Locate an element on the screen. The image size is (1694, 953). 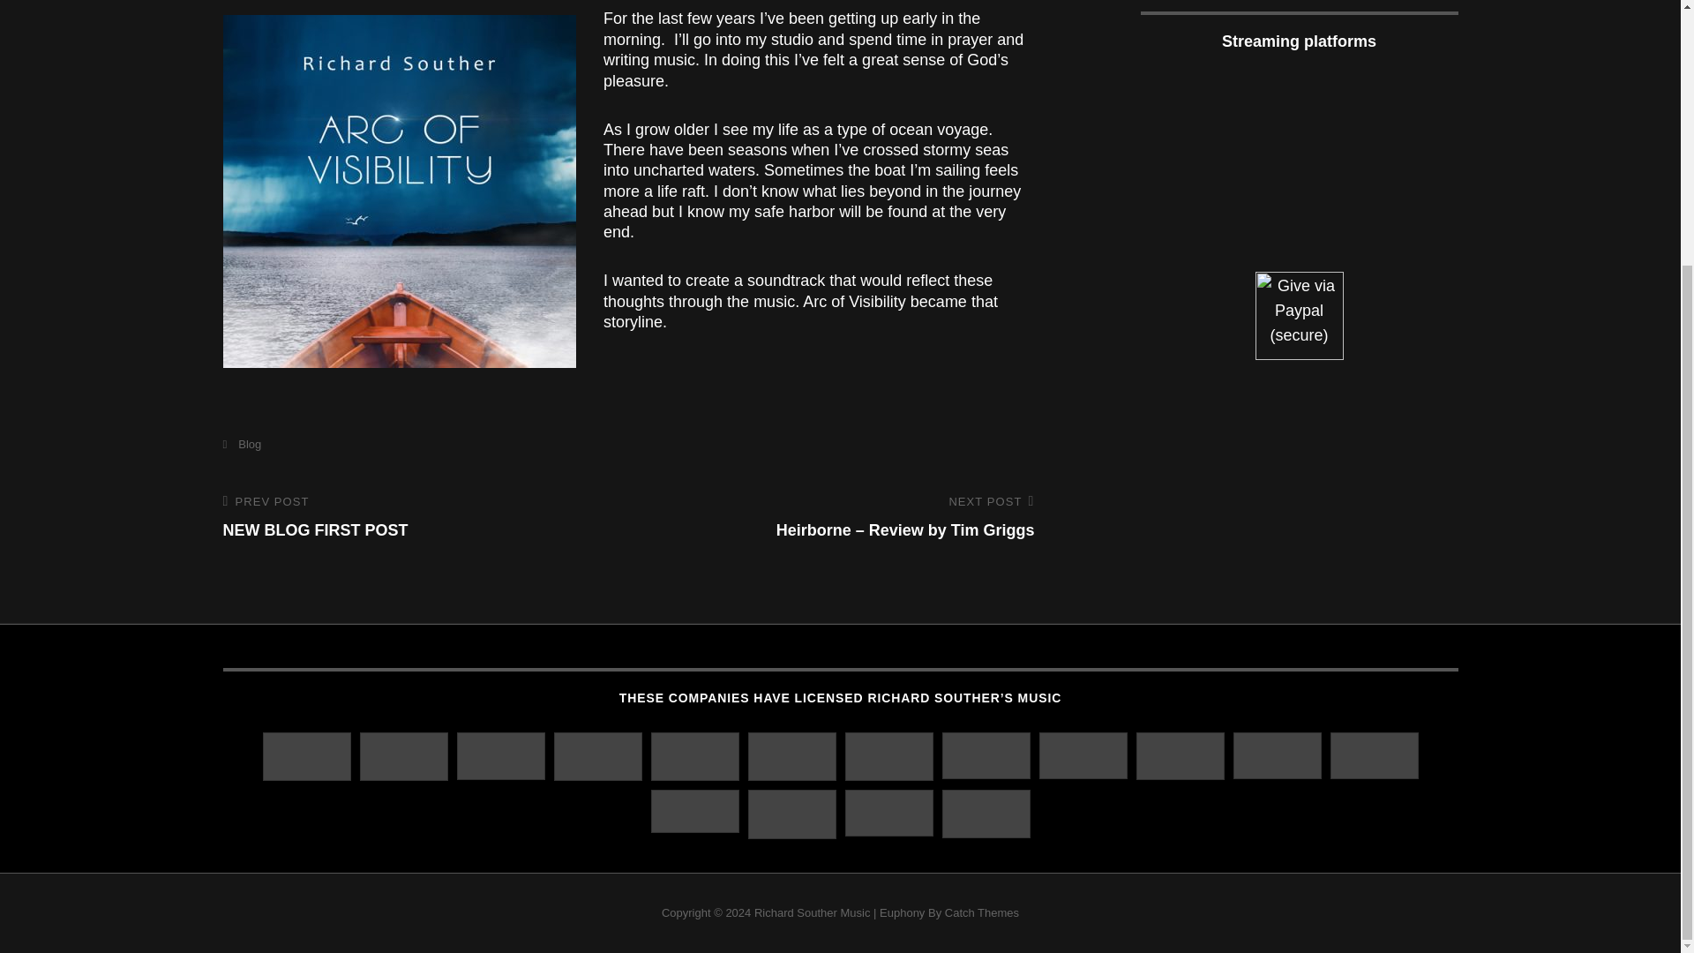
Blog is located at coordinates (241, 443).